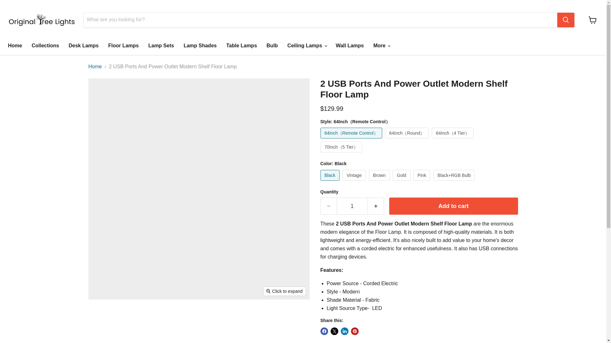  What do you see at coordinates (161, 46) in the screenshot?
I see `Lamp Sets` at bounding box center [161, 46].